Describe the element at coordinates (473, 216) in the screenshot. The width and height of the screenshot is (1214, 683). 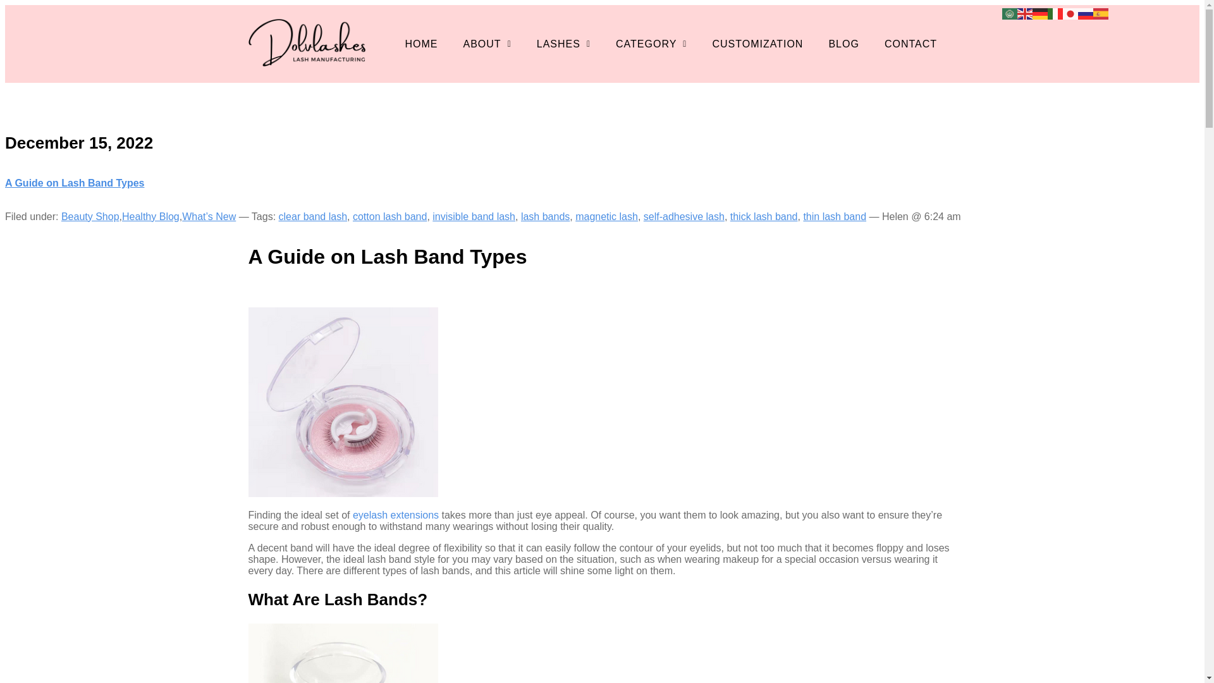
I see `invisible band lash` at that location.